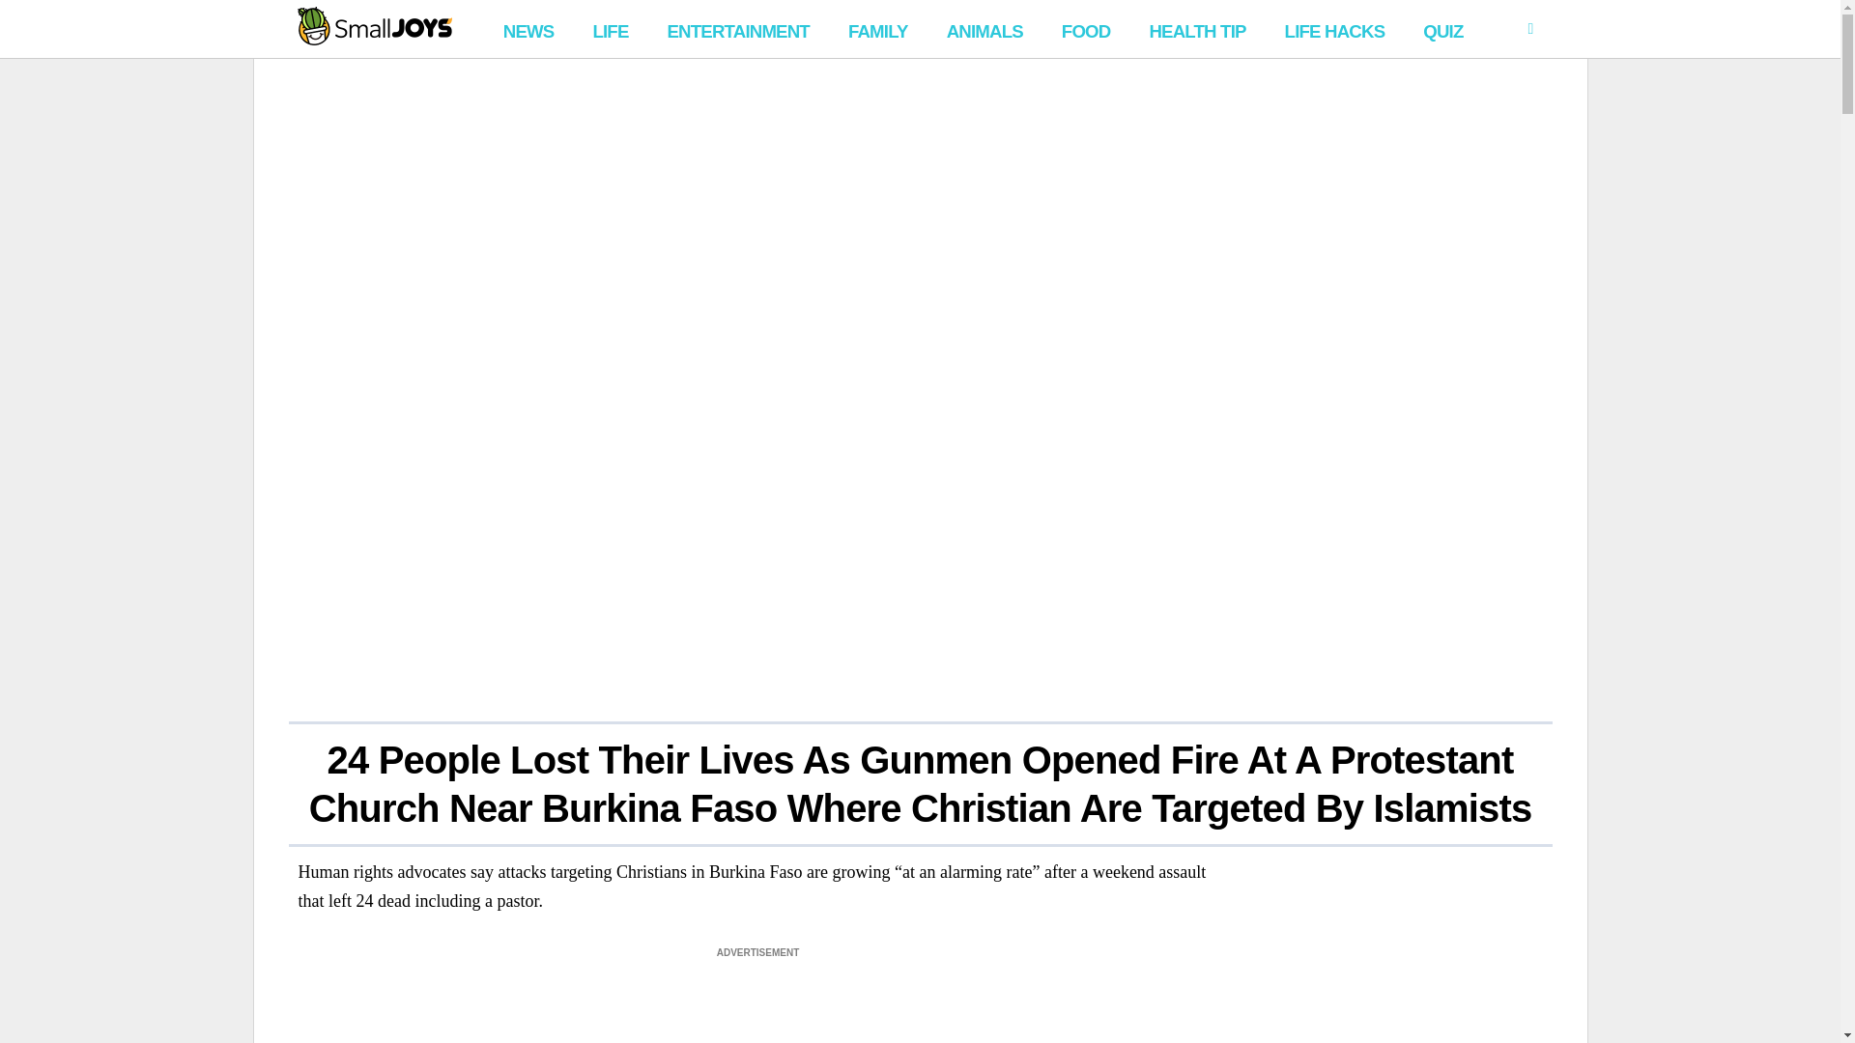  Describe the element at coordinates (1443, 29) in the screenshot. I see `QUIZ` at that location.